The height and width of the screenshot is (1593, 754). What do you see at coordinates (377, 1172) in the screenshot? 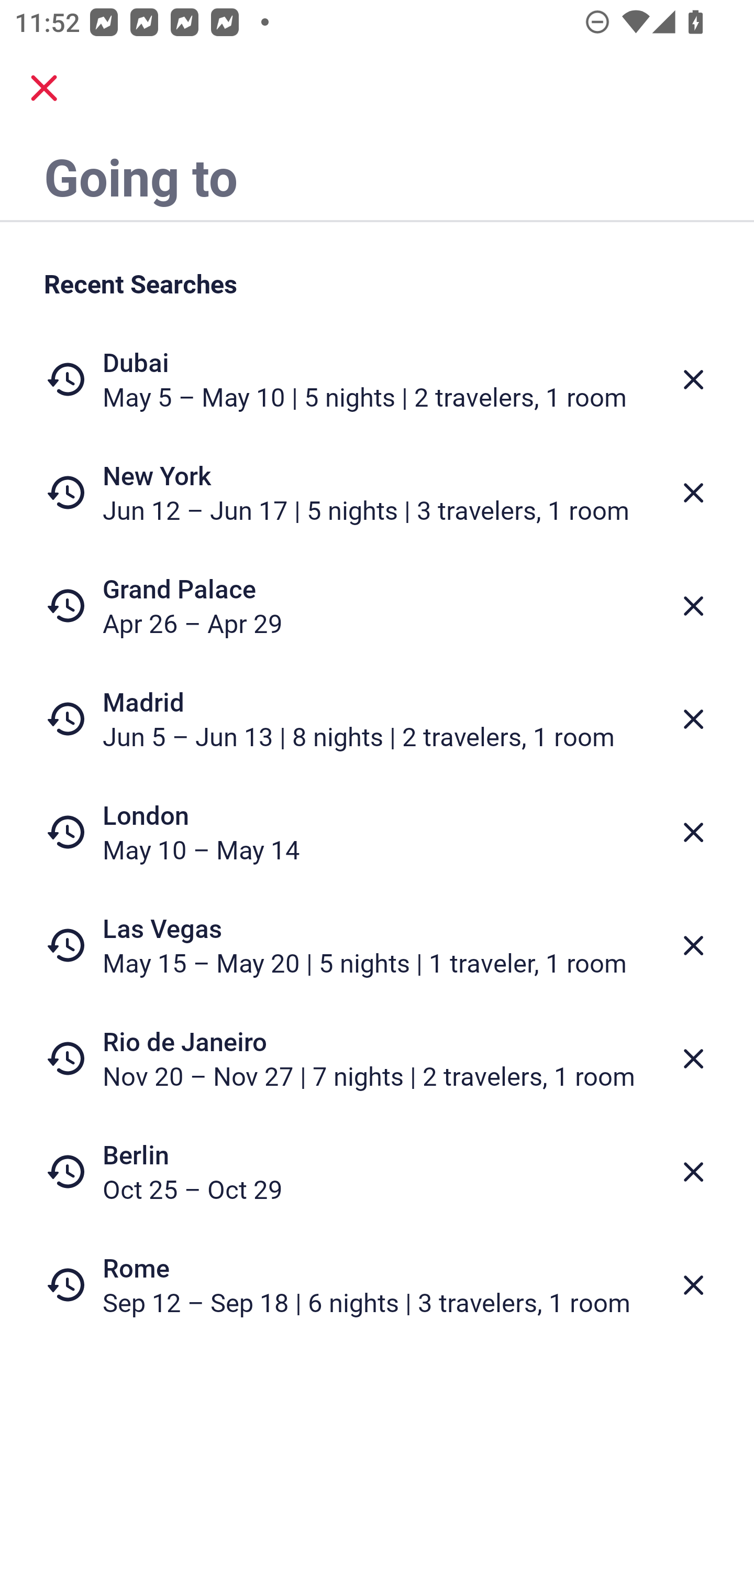
I see `Berlin Oct 25 – Oct 29` at bounding box center [377, 1172].